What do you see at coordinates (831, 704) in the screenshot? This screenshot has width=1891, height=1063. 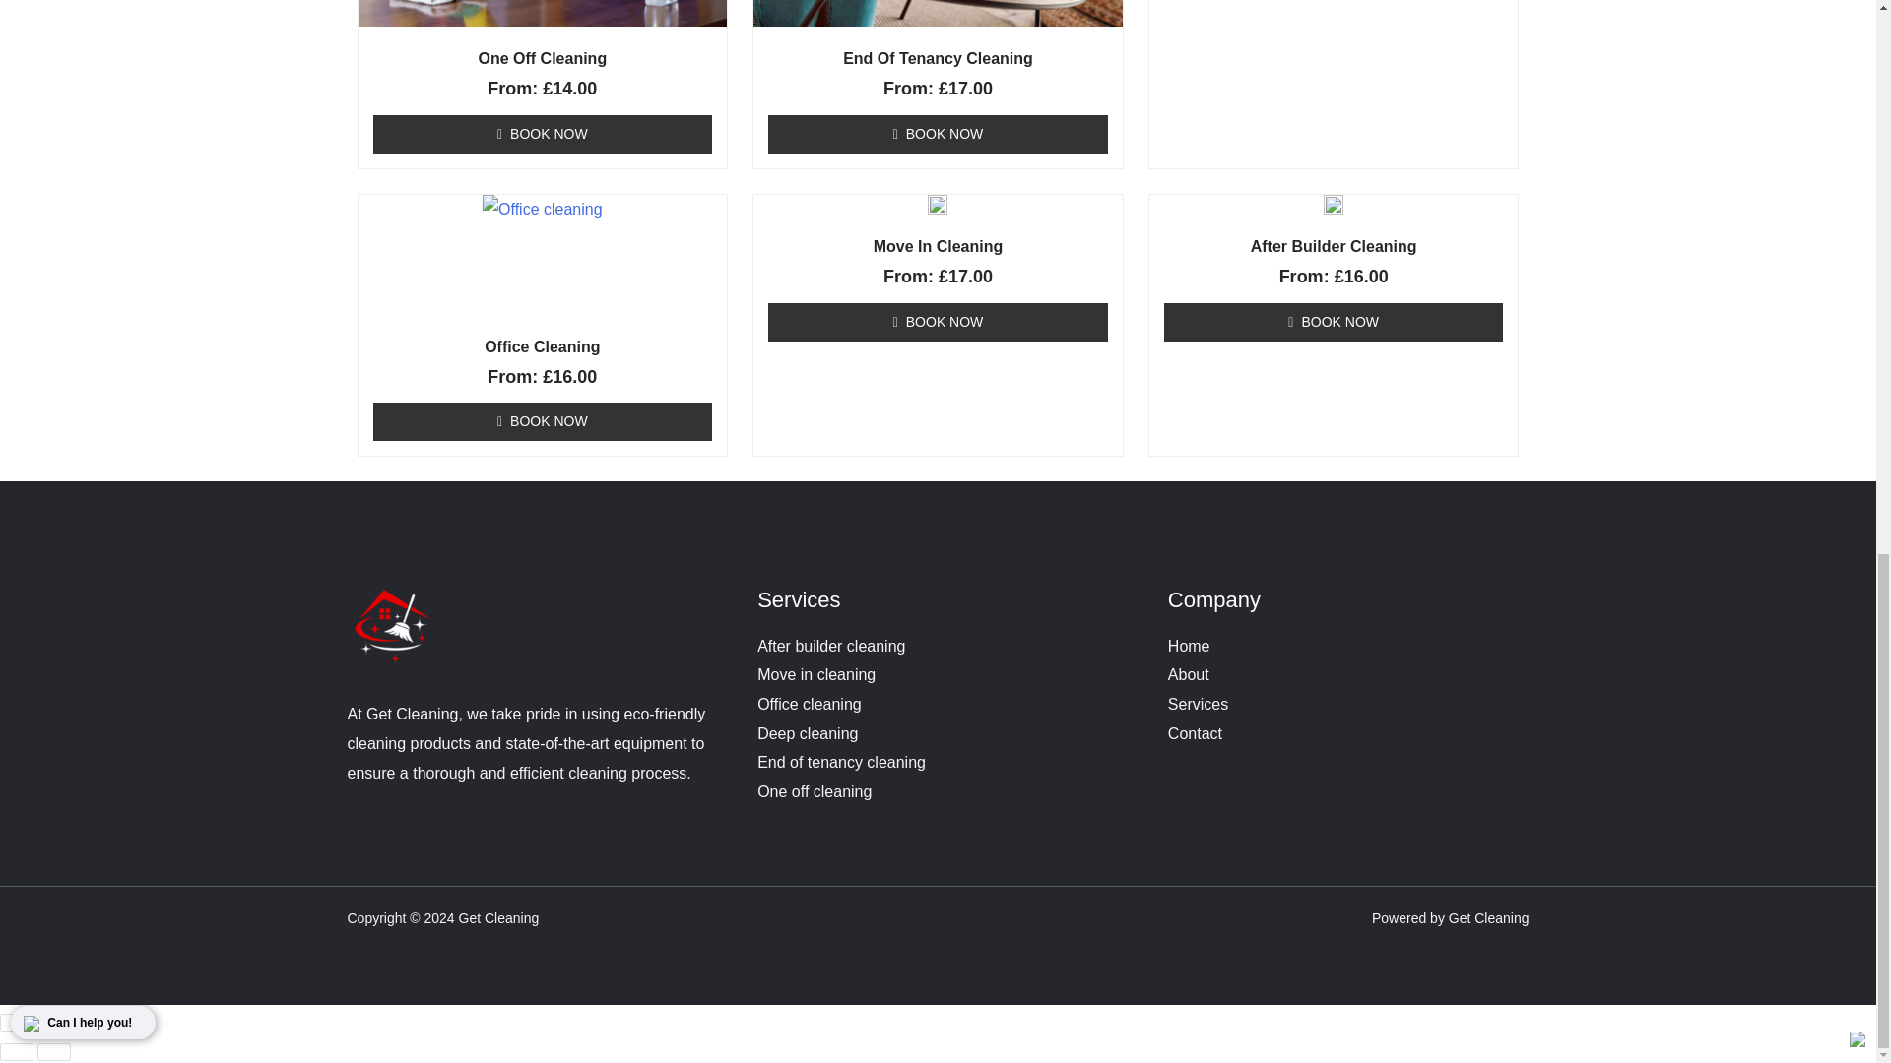 I see `After builder cleaning` at bounding box center [831, 704].